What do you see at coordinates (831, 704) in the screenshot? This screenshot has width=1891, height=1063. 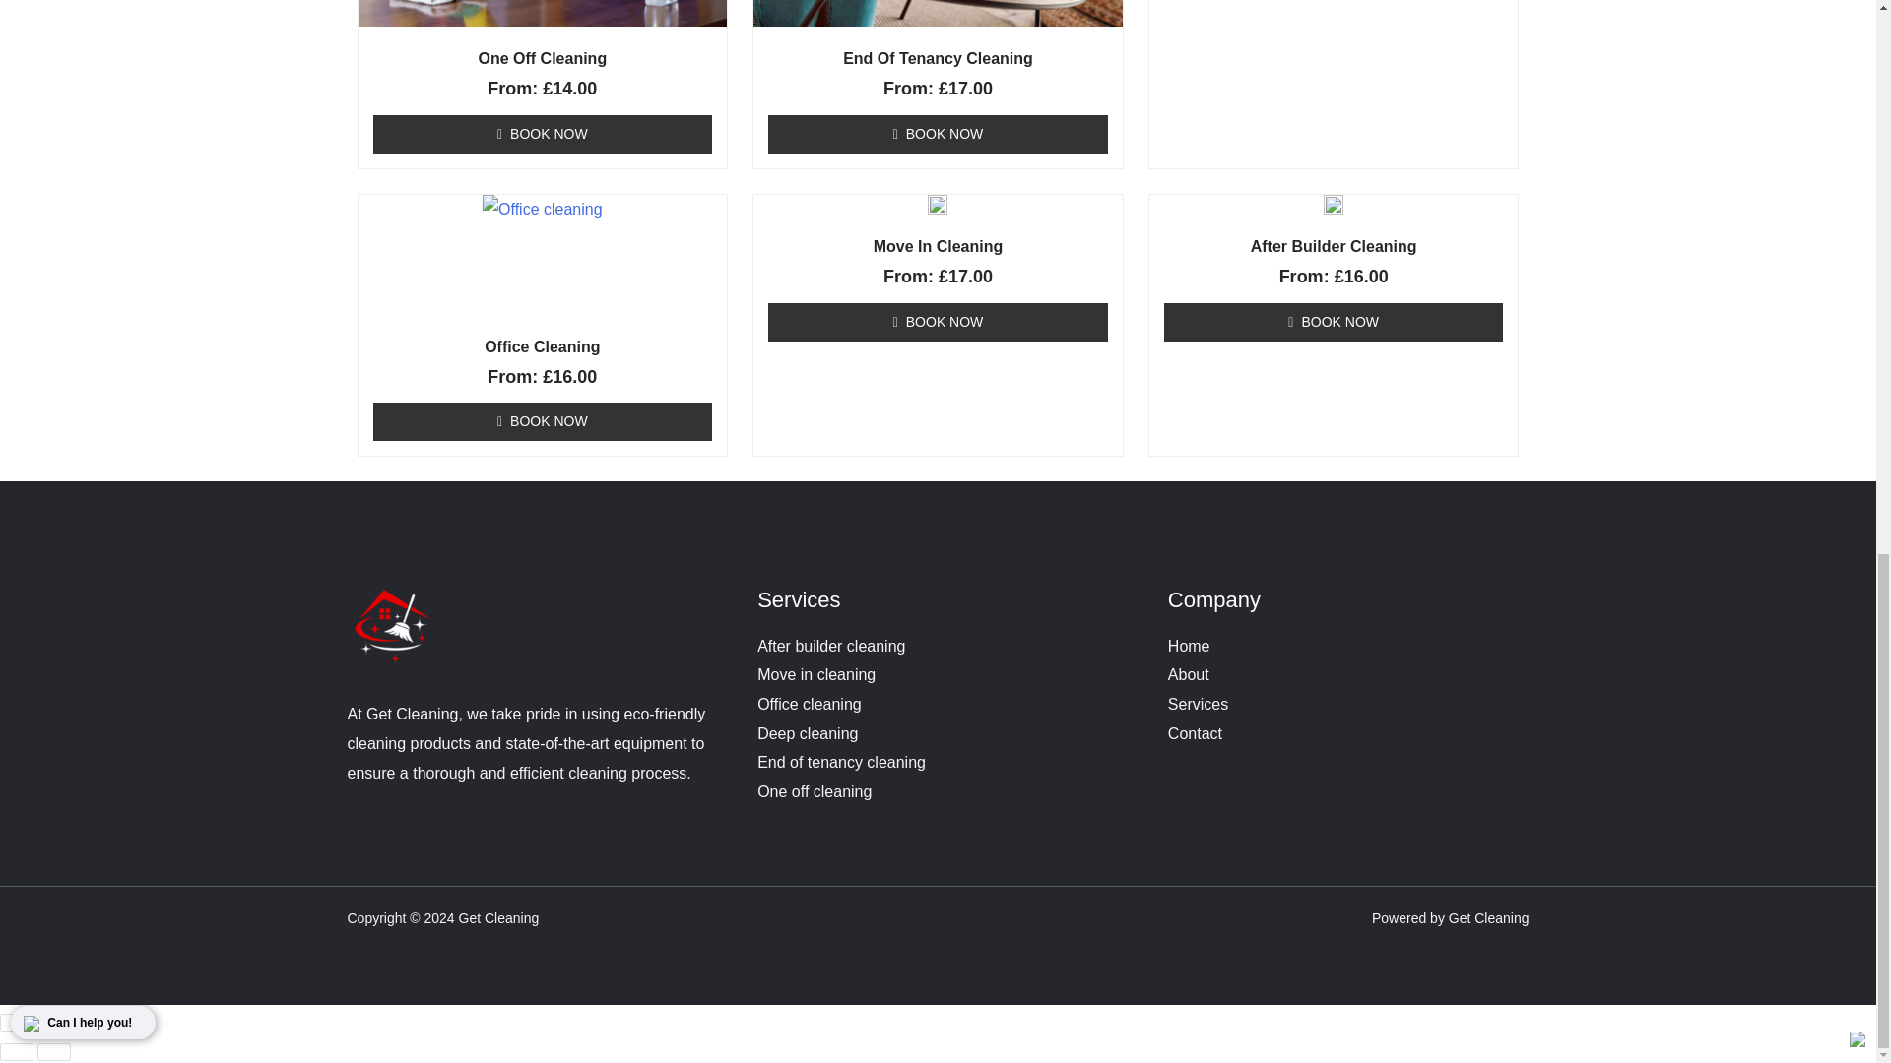 I see `After builder cleaning` at bounding box center [831, 704].